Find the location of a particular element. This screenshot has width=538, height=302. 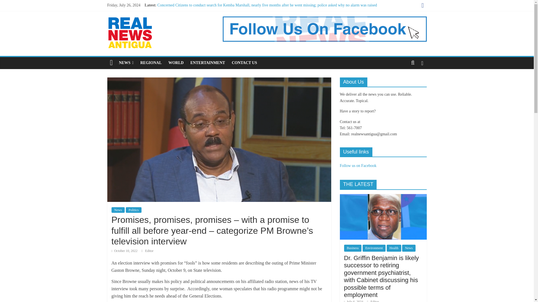

NEWS is located at coordinates (126, 63).